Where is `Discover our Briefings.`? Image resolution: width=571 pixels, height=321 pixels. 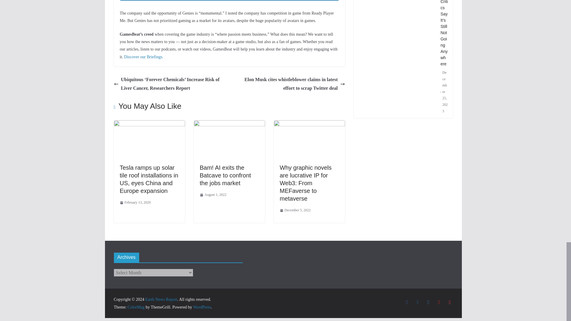 Discover our Briefings. is located at coordinates (143, 56).